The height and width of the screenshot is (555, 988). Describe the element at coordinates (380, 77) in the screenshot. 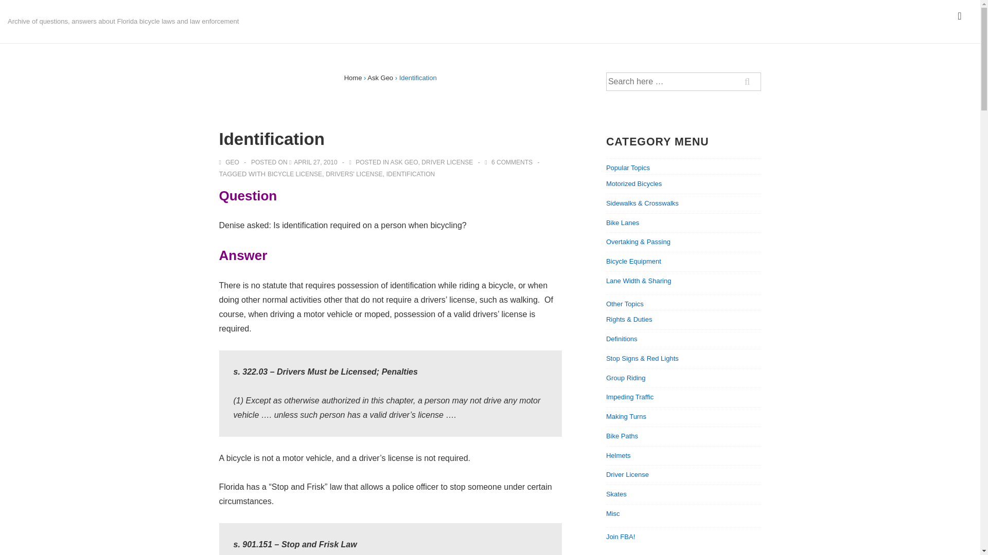

I see `Ask Geo` at that location.